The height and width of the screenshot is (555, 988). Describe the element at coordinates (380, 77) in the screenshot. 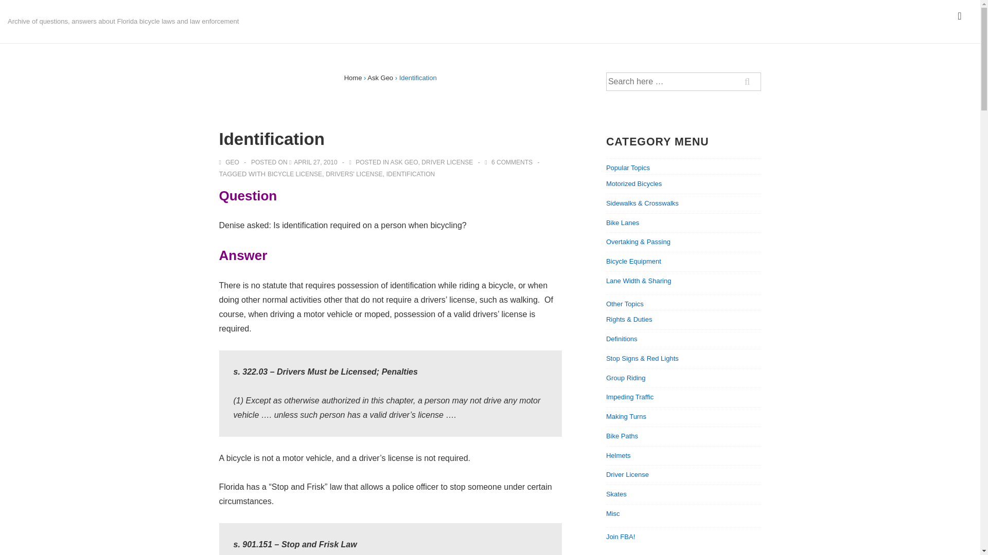

I see `Ask Geo` at that location.